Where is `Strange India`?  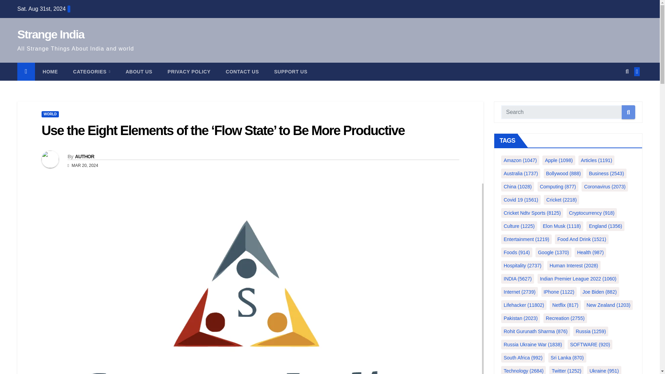 Strange India is located at coordinates (51, 34).